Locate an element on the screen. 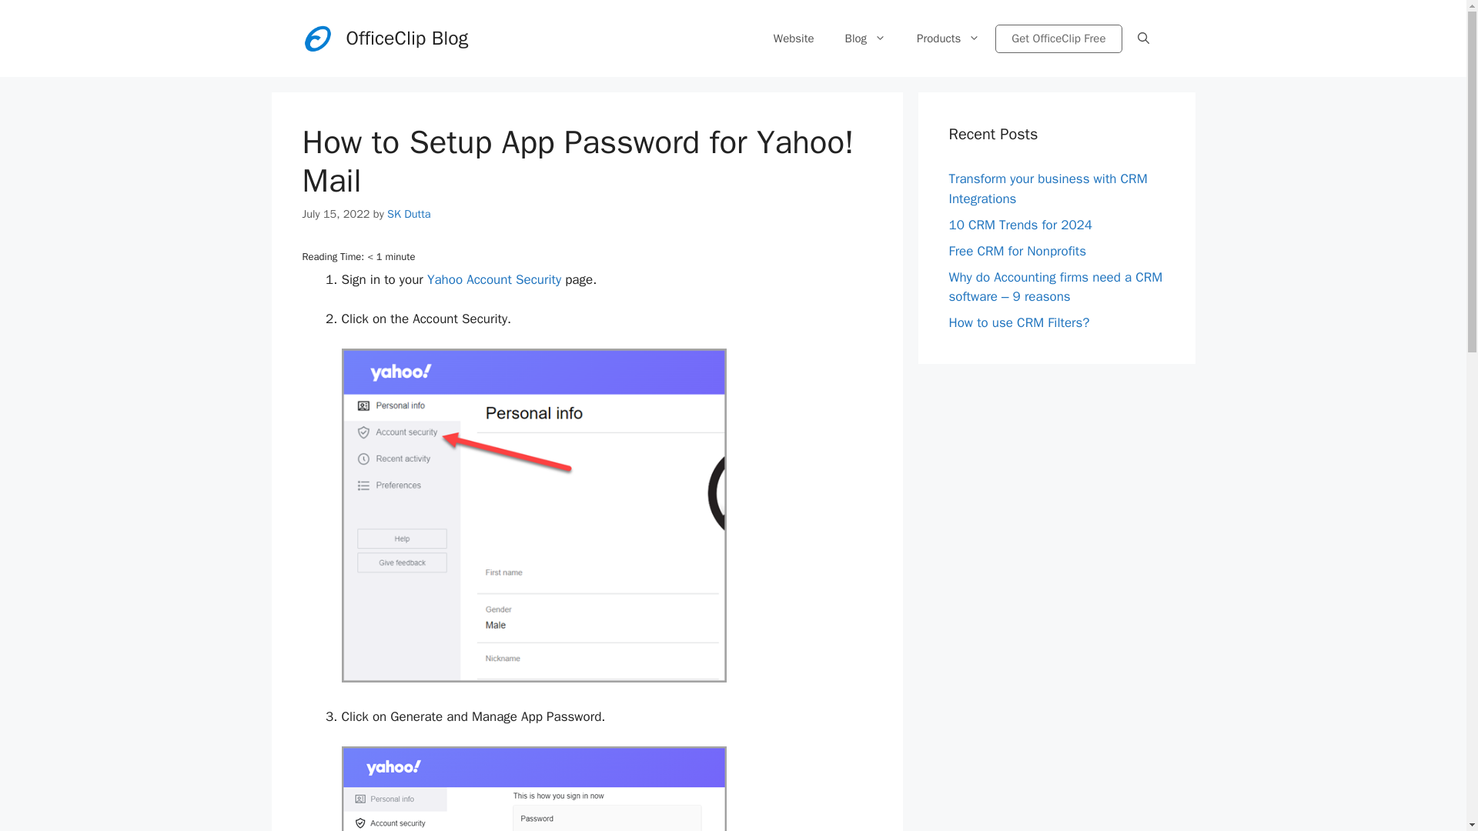  Get OfficeClip Free is located at coordinates (1058, 38).